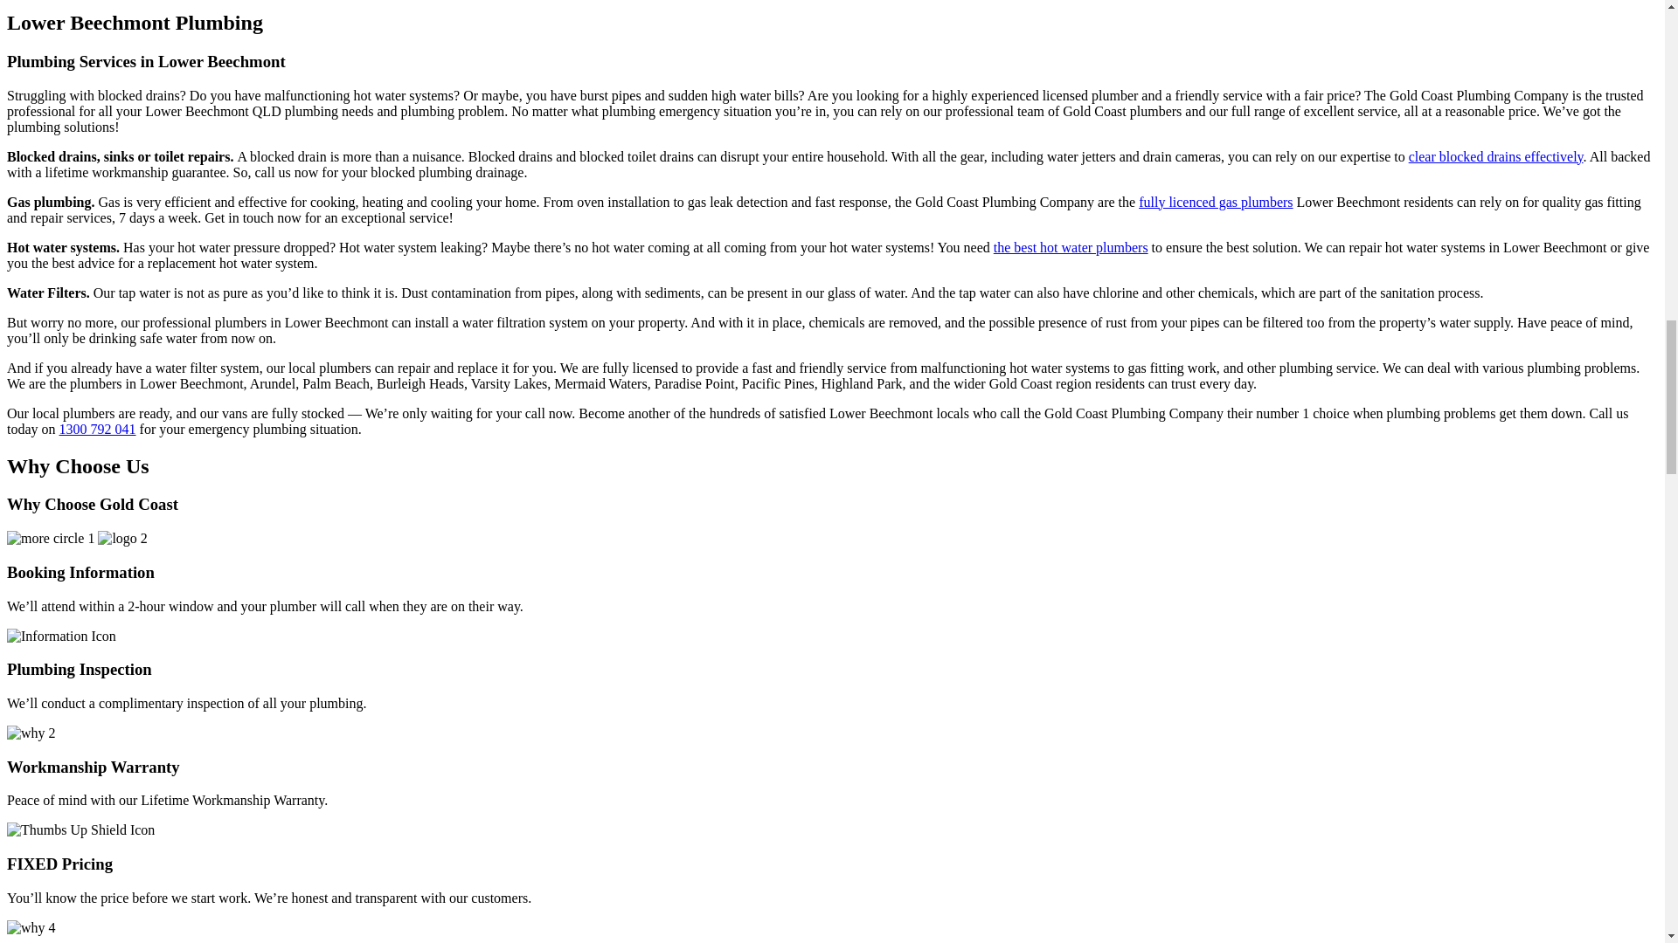 The width and height of the screenshot is (1678, 943). I want to click on logo 2, so click(122, 539).